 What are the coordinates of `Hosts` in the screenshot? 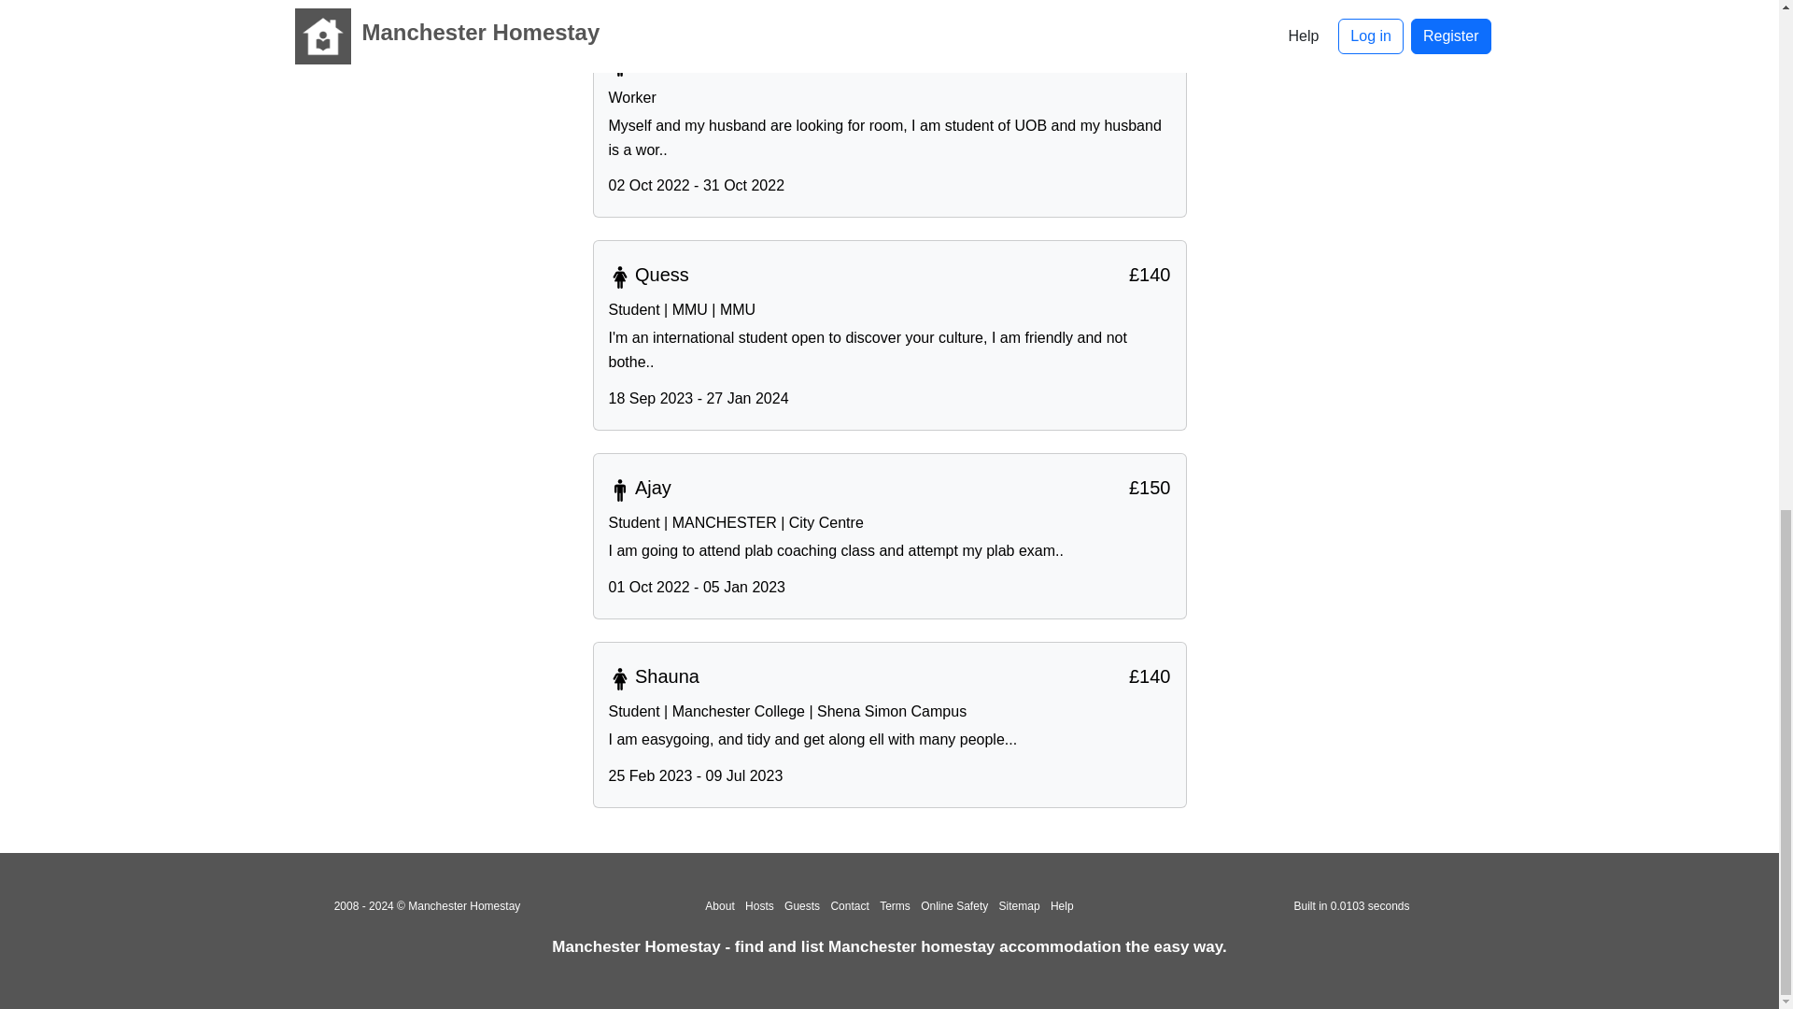 It's located at (760, 906).